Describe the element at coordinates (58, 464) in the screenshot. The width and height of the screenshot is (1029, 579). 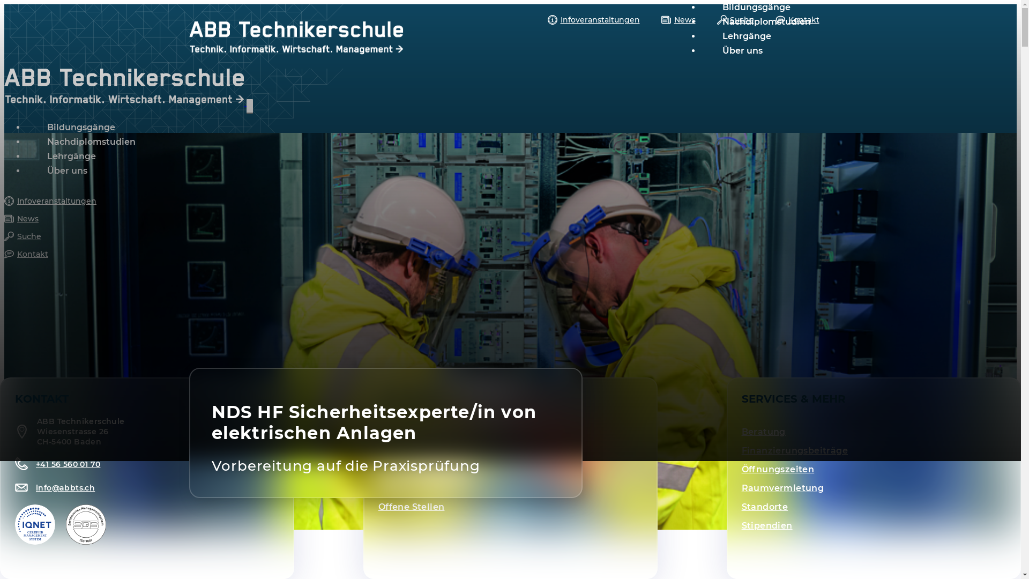
I see `+41 56 560 01 70` at that location.